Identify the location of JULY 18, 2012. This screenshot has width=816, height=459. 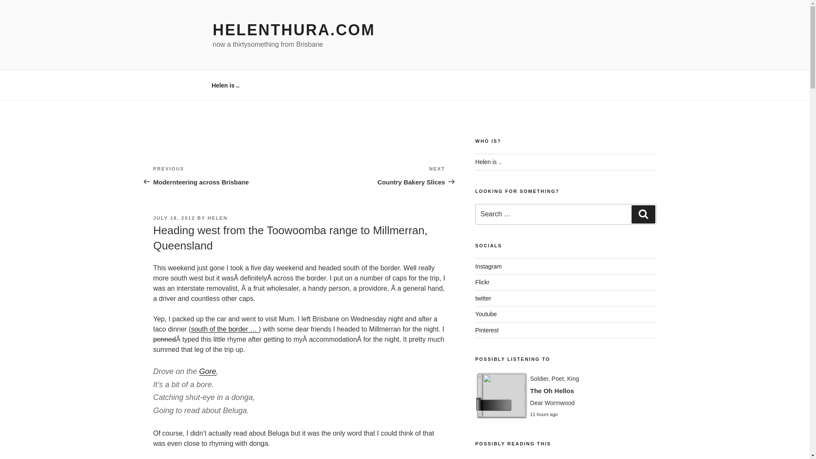
(174, 218).